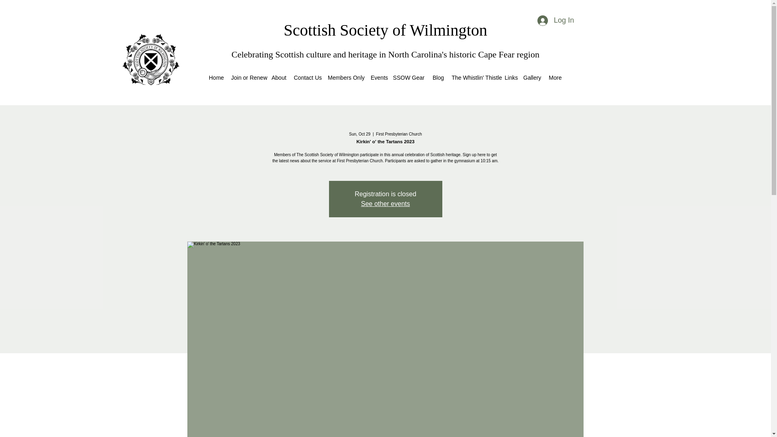 This screenshot has width=777, height=437. Describe the element at coordinates (473, 78) in the screenshot. I see `The Whistlin' Thistle` at that location.